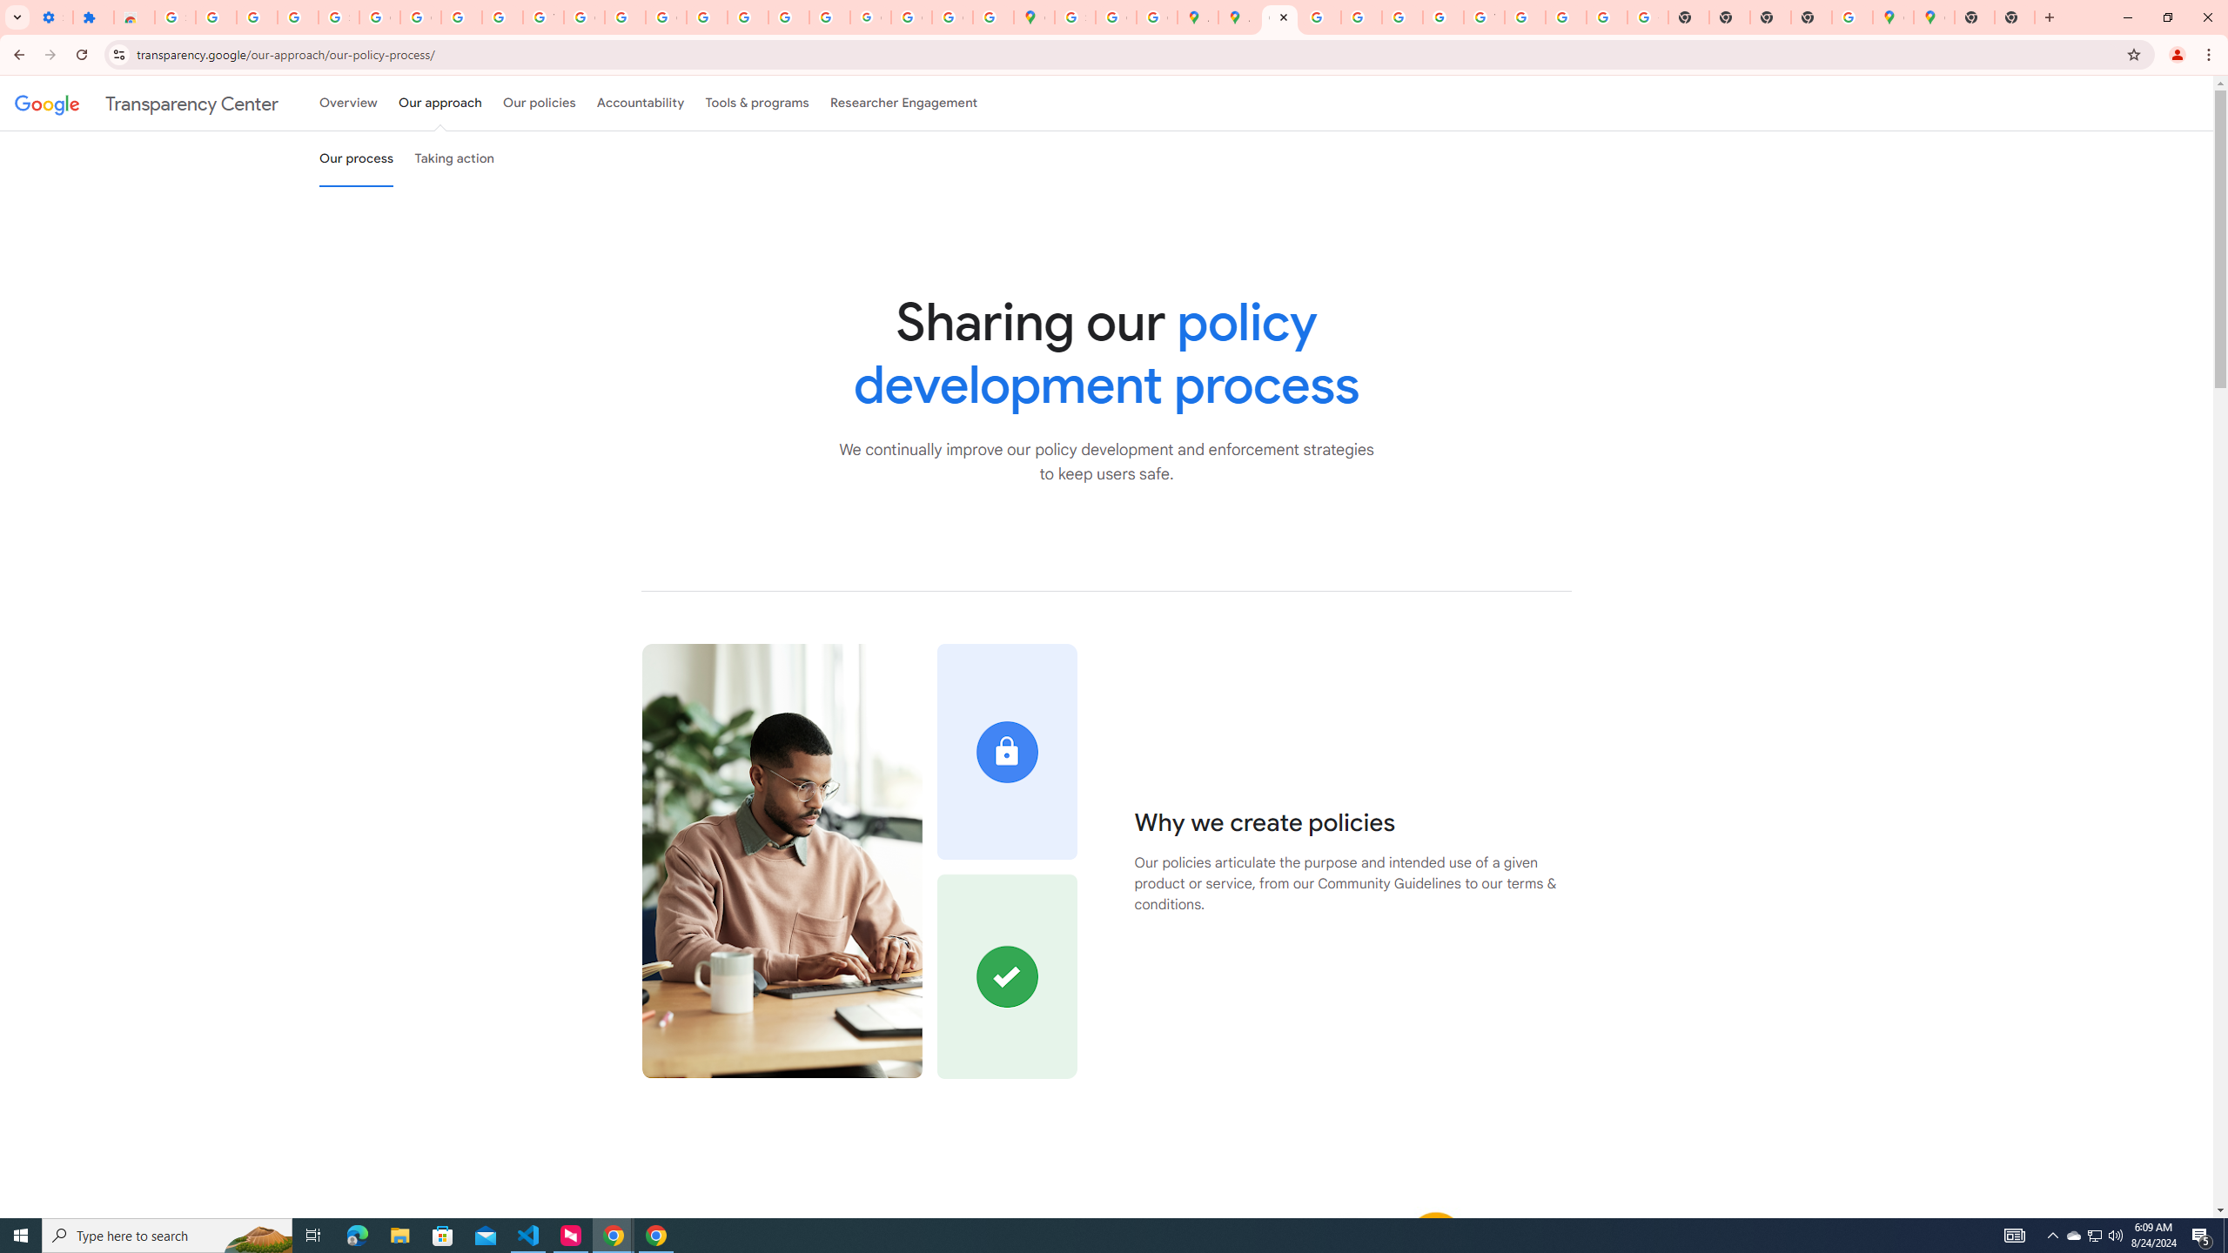  I want to click on Our approach, so click(440, 103).